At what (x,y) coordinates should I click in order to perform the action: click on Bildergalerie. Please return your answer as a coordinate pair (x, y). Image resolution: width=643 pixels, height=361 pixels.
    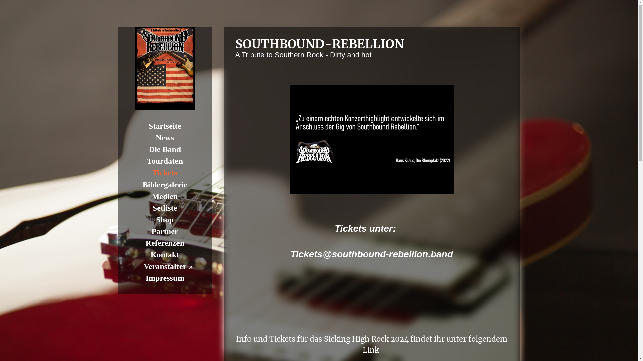
    Looking at the image, I should click on (165, 185).